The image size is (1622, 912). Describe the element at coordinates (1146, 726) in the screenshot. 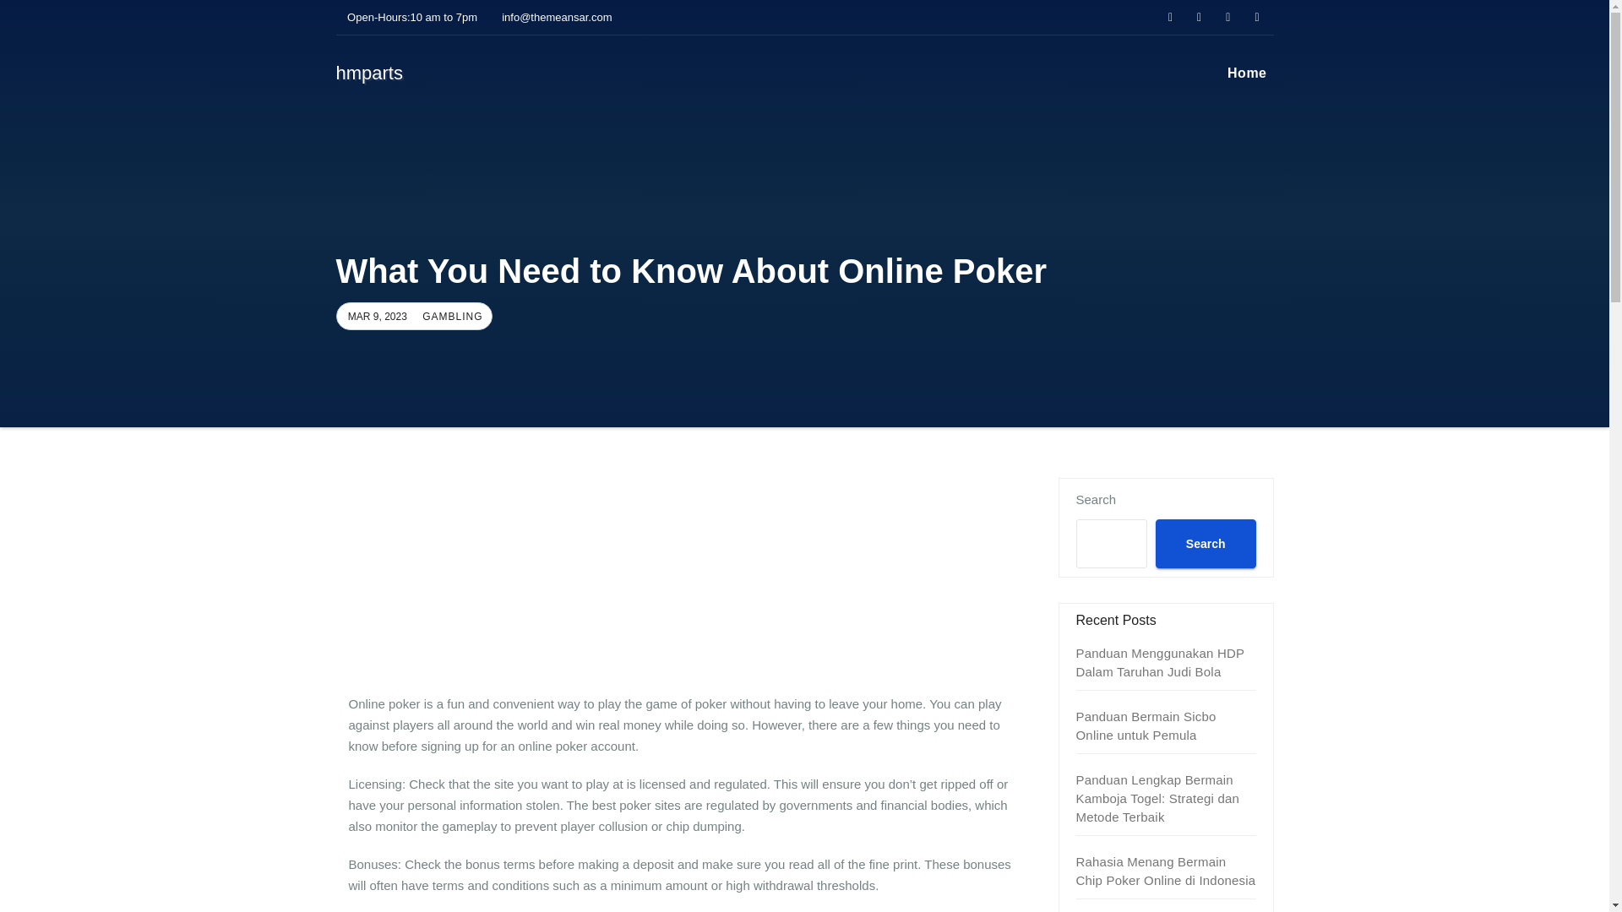

I see `Panduan Bermain Sicbo Online untuk Pemula` at that location.